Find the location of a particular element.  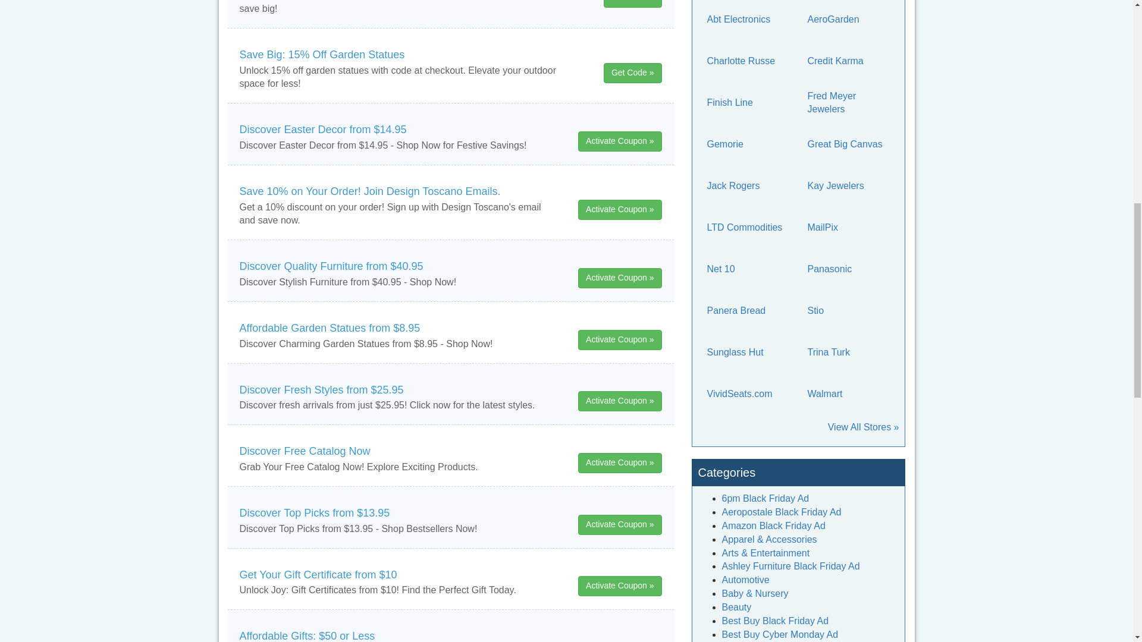

Walmart is located at coordinates (848, 394).